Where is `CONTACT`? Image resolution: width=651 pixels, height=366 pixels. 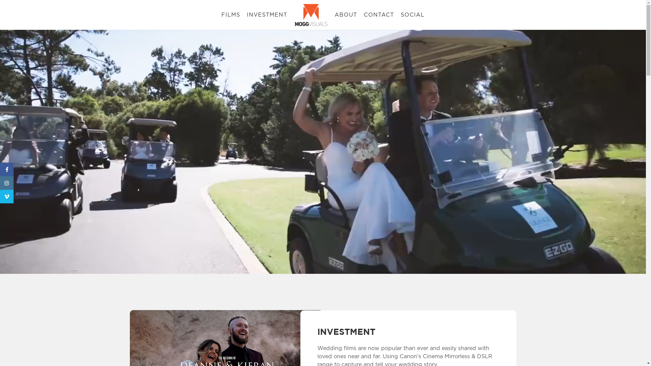
CONTACT is located at coordinates (379, 15).